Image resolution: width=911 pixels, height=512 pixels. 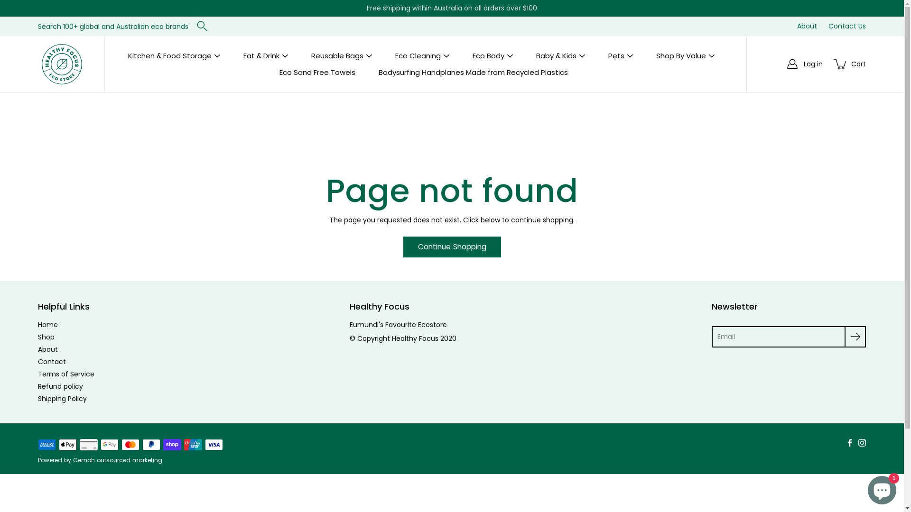 What do you see at coordinates (452, 247) in the screenshot?
I see `Continue Shopping` at bounding box center [452, 247].